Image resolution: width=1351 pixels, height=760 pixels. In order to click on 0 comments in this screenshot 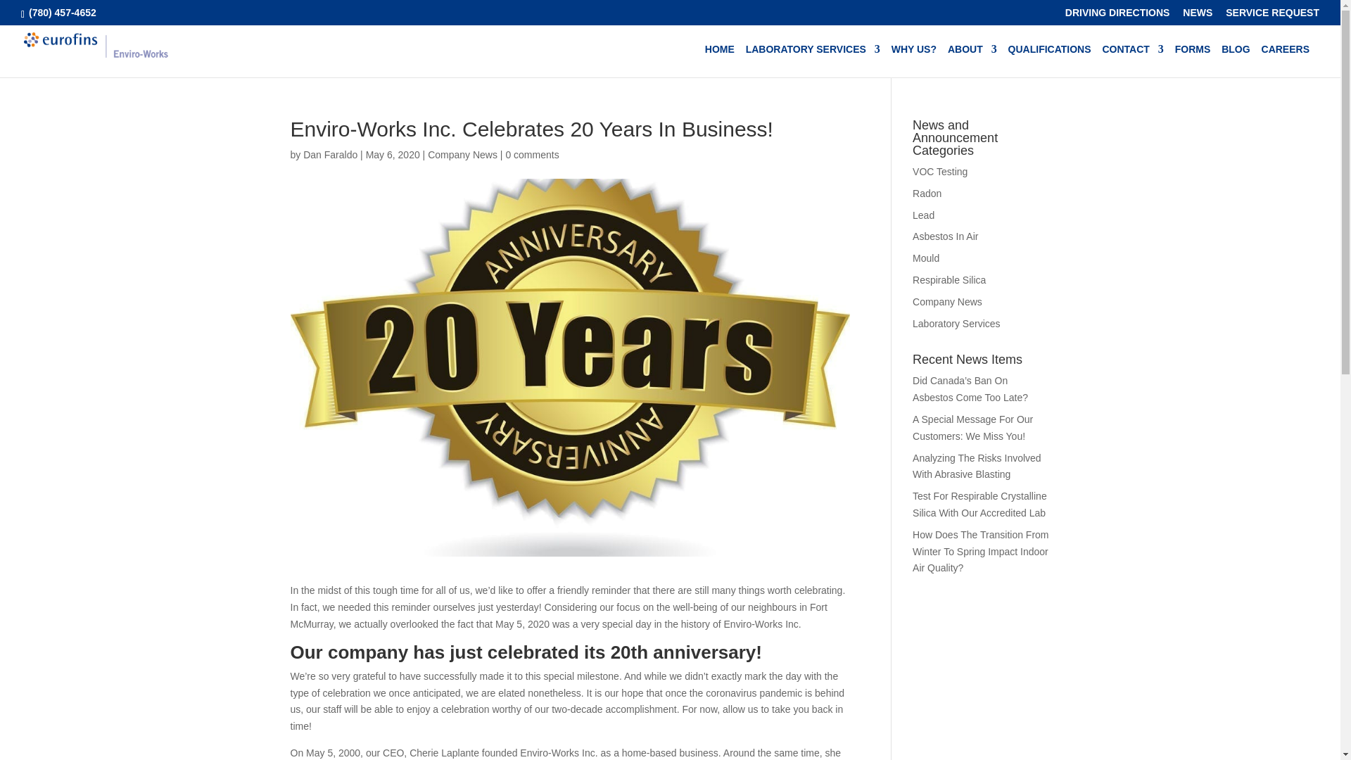, I will do `click(532, 154)`.